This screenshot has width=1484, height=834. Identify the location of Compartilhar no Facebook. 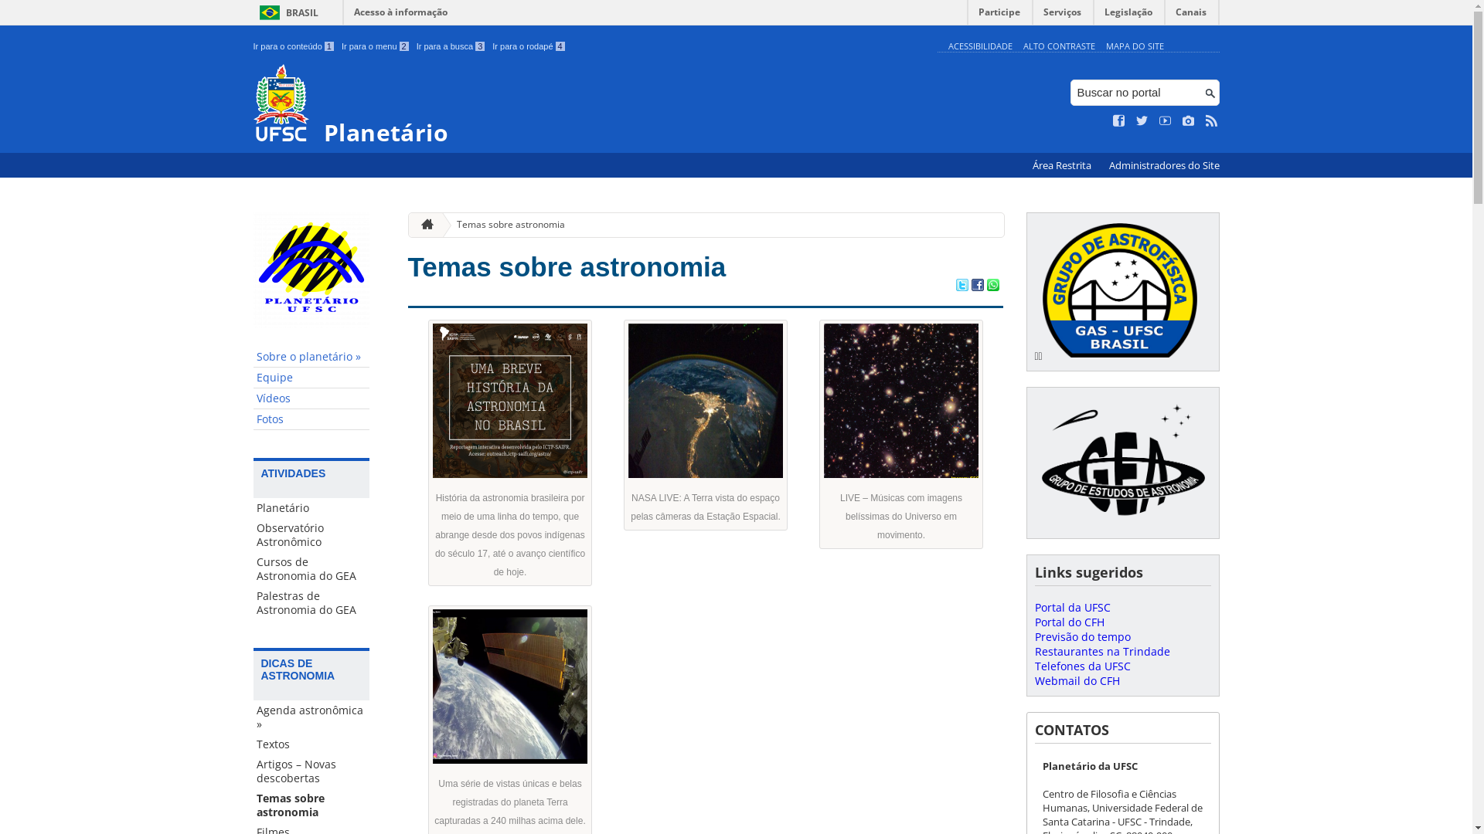
(977, 286).